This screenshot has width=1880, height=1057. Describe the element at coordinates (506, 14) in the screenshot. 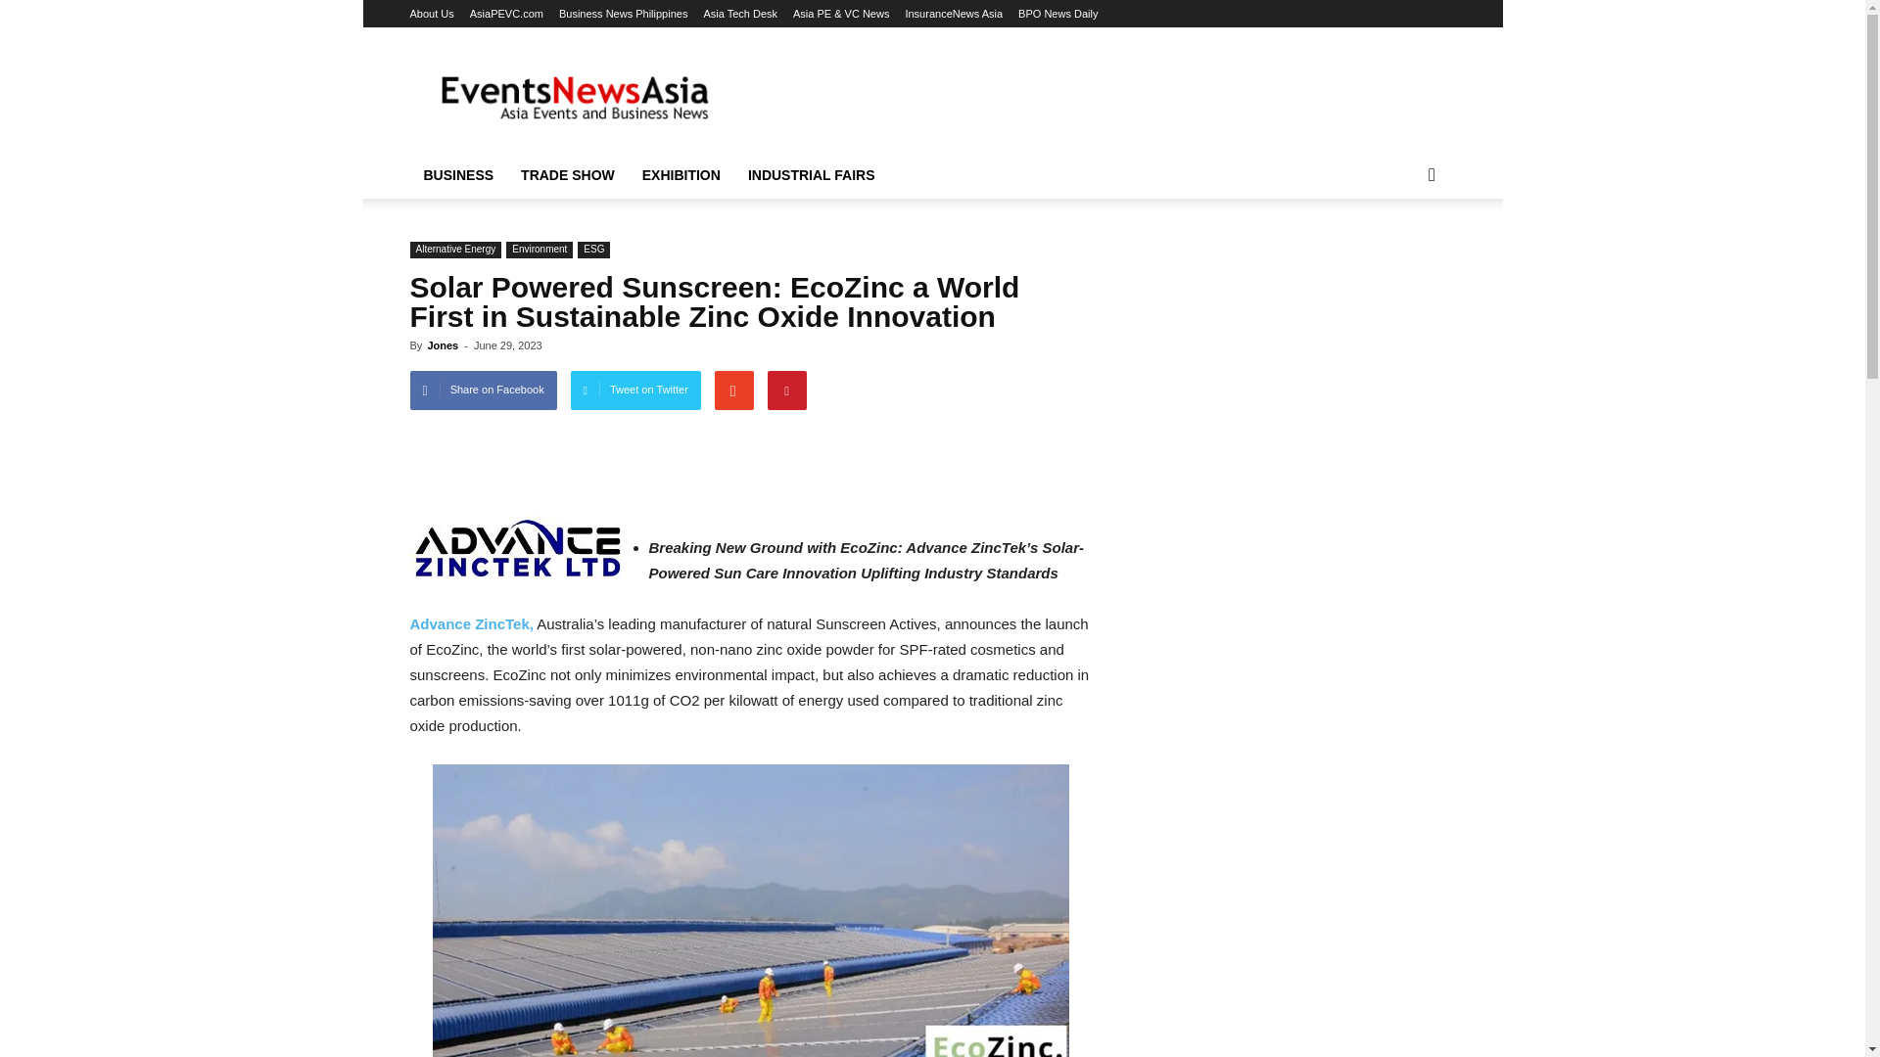

I see `AsiaPEVC.com` at that location.